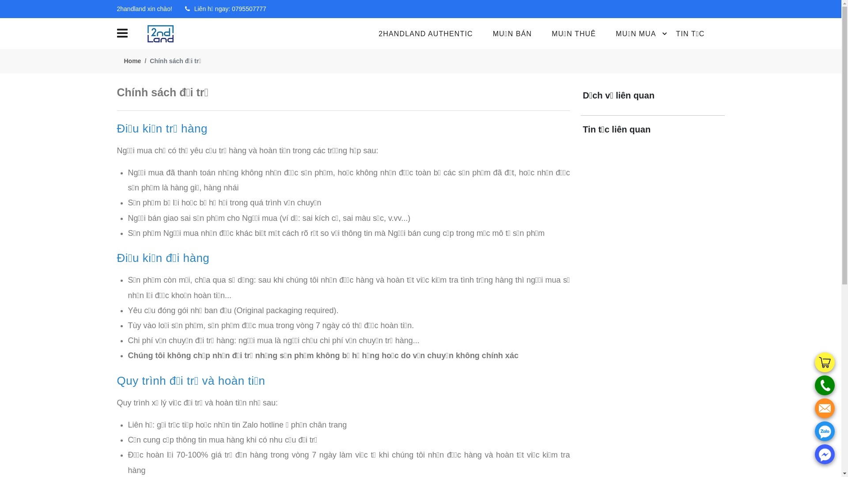  What do you see at coordinates (435, 34) in the screenshot?
I see `2HANDLAND AUTHENTIC` at bounding box center [435, 34].